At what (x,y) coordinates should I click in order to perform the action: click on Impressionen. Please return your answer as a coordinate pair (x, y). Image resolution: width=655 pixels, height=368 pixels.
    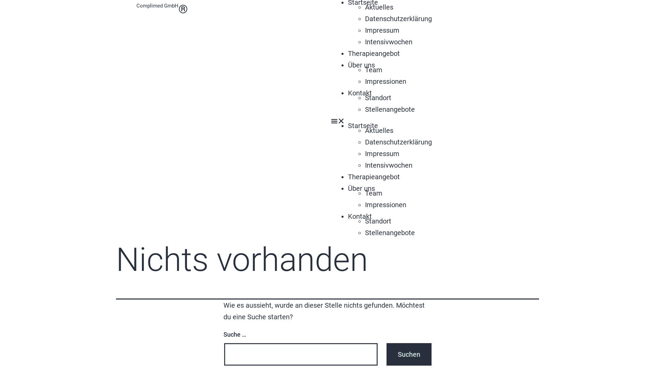
    Looking at the image, I should click on (385, 81).